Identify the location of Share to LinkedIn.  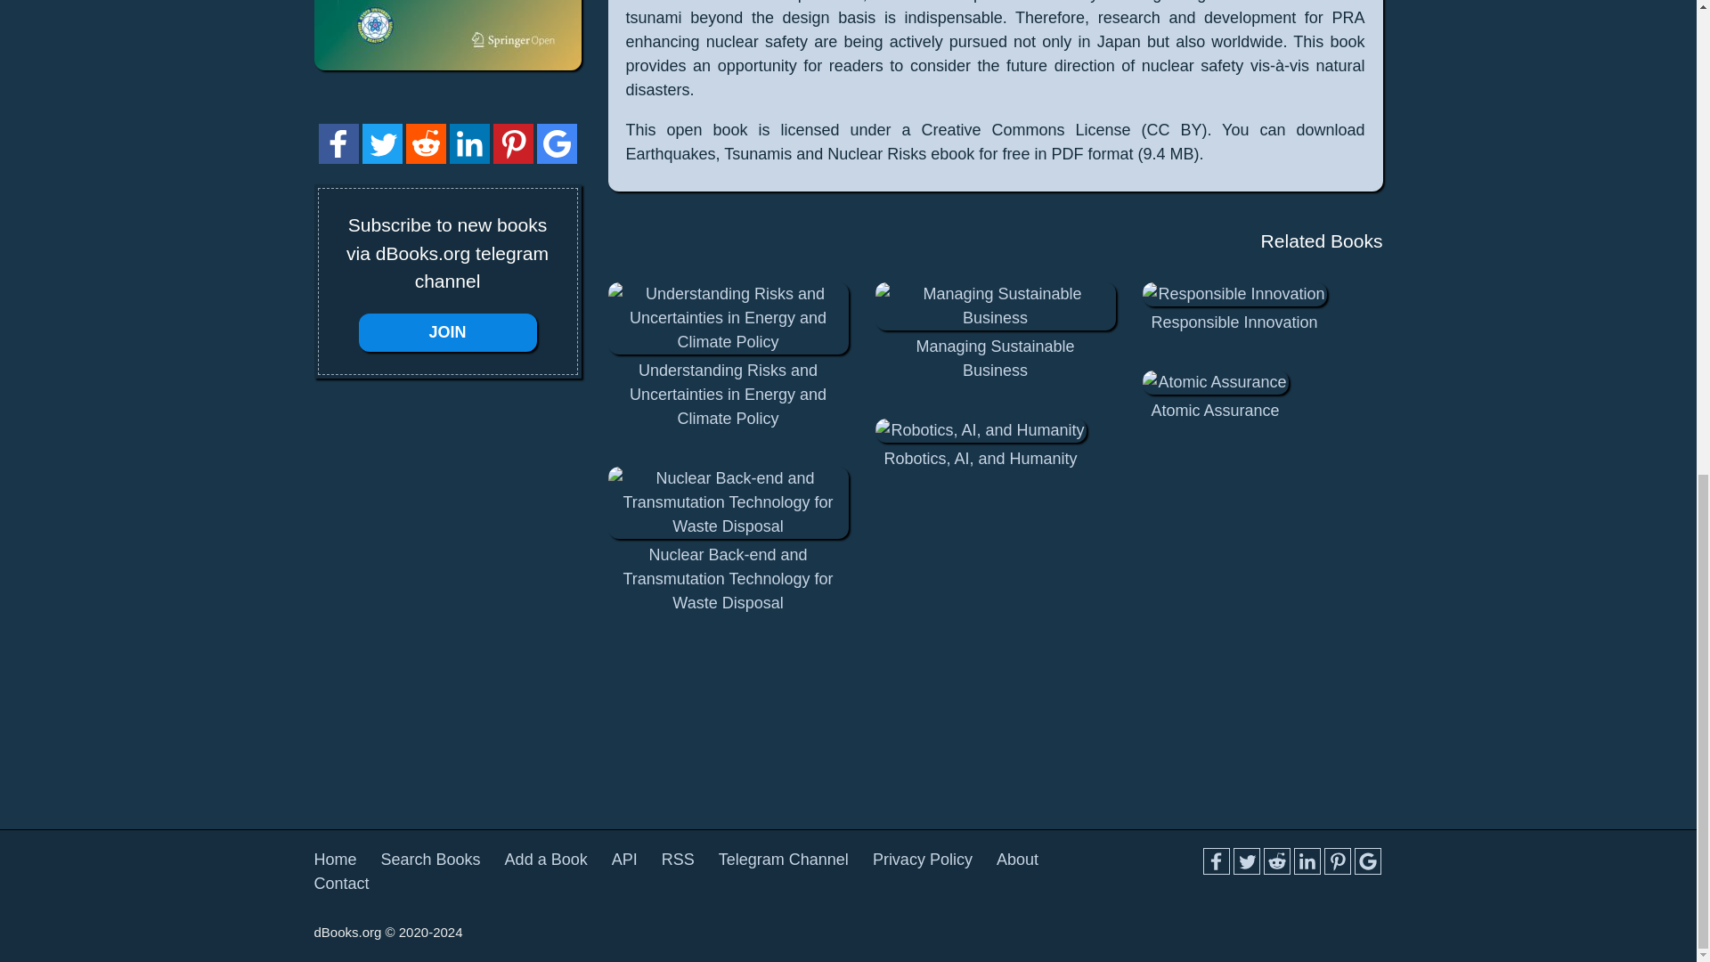
(1306, 860).